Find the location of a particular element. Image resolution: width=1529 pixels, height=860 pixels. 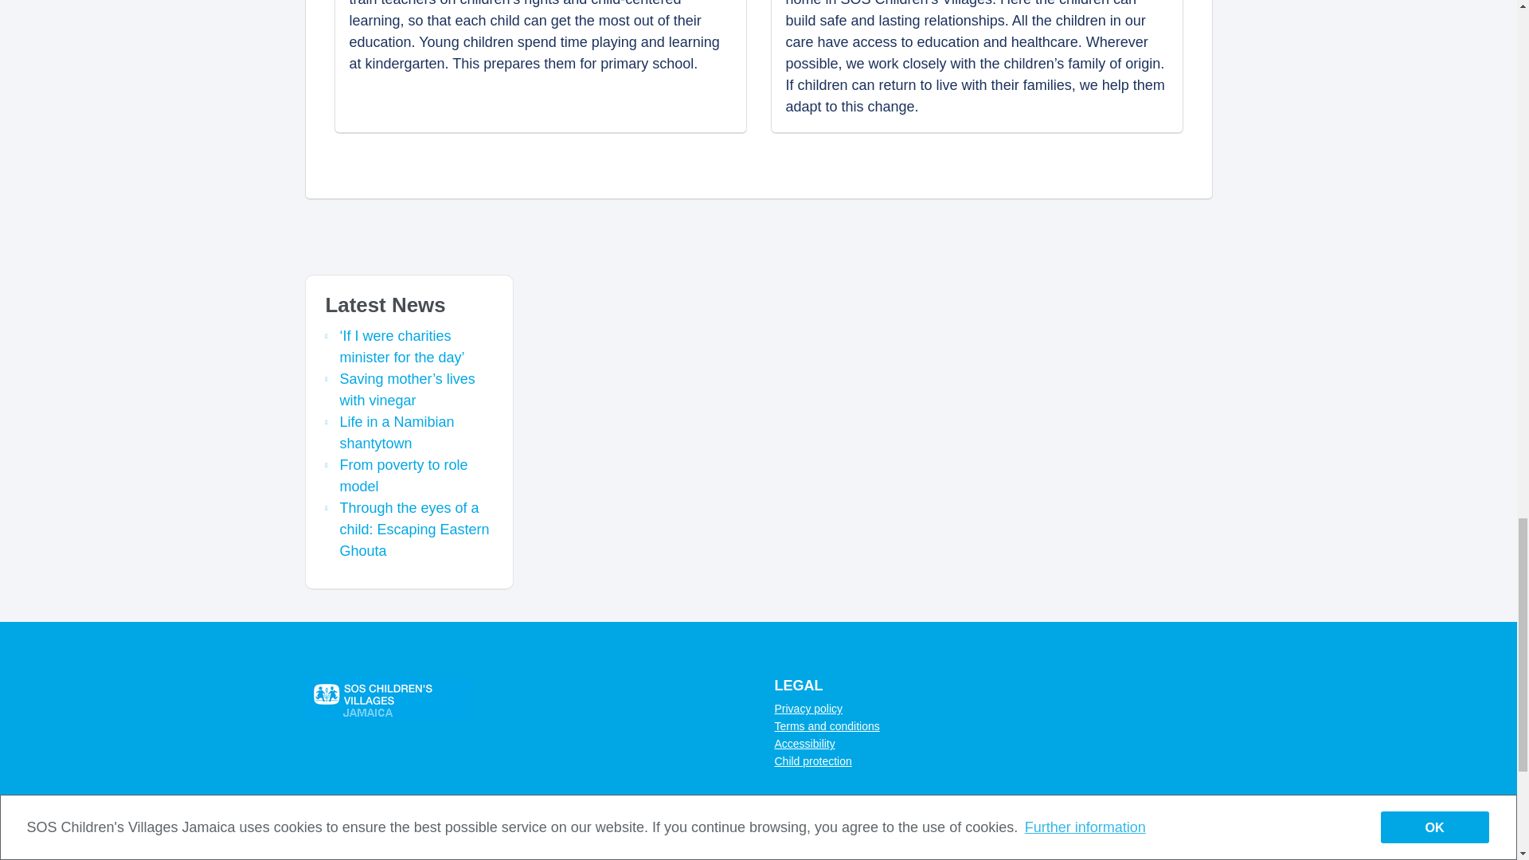

Terms and conditions is located at coordinates (827, 726).